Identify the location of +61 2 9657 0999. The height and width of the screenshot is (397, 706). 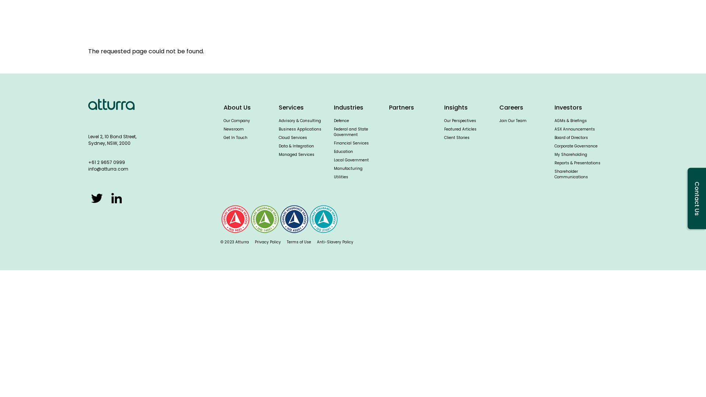
(107, 162).